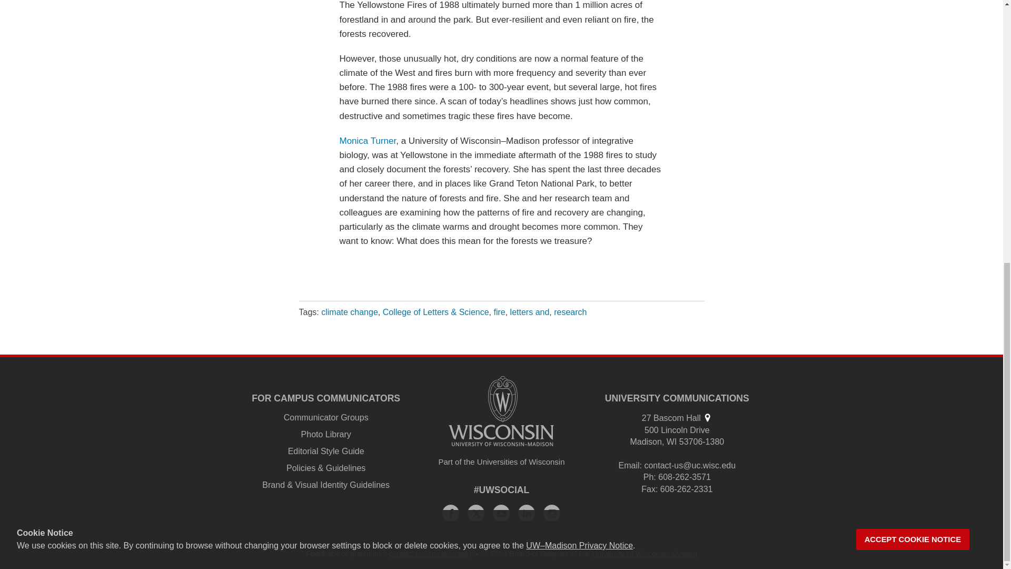 The height and width of the screenshot is (569, 1011). I want to click on fire, so click(499, 312).